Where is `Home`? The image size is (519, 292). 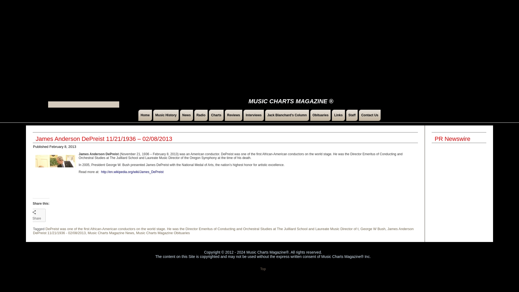
Home is located at coordinates (145, 115).